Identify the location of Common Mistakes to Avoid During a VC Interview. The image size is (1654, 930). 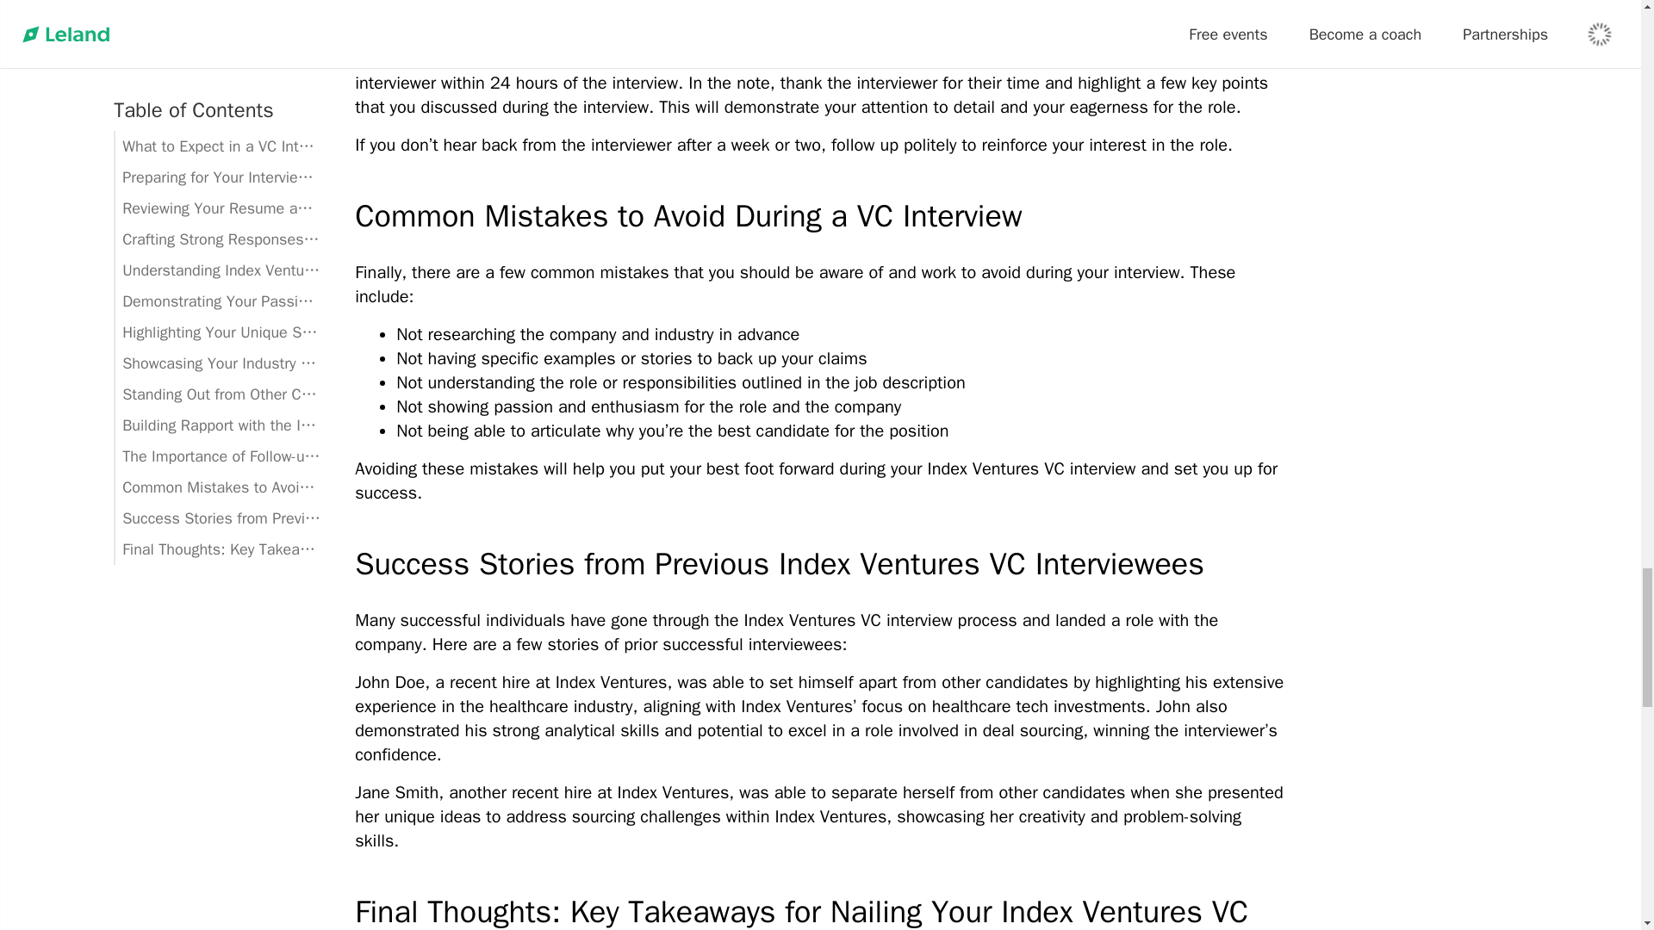
(820, 216).